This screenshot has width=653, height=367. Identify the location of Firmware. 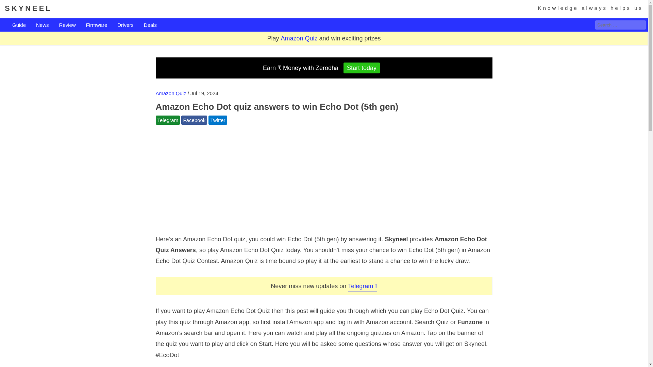
(97, 25).